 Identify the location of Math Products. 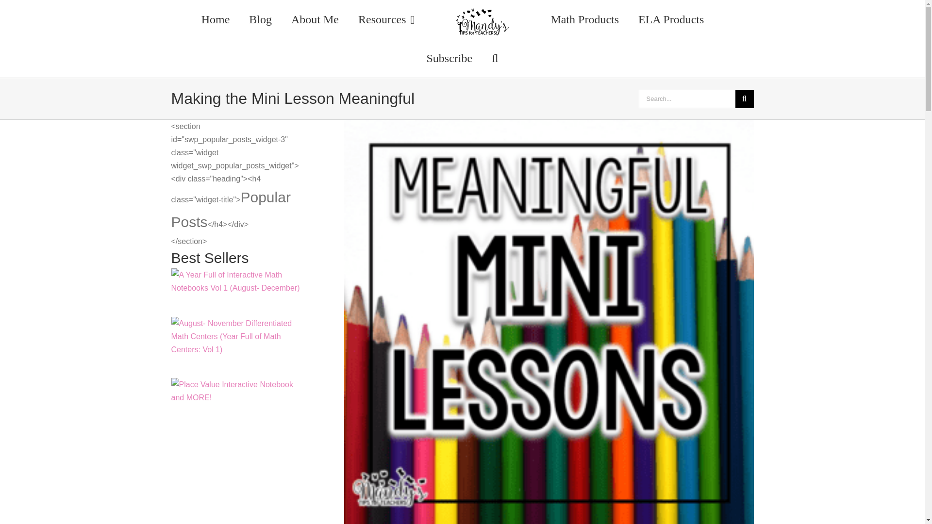
(584, 19).